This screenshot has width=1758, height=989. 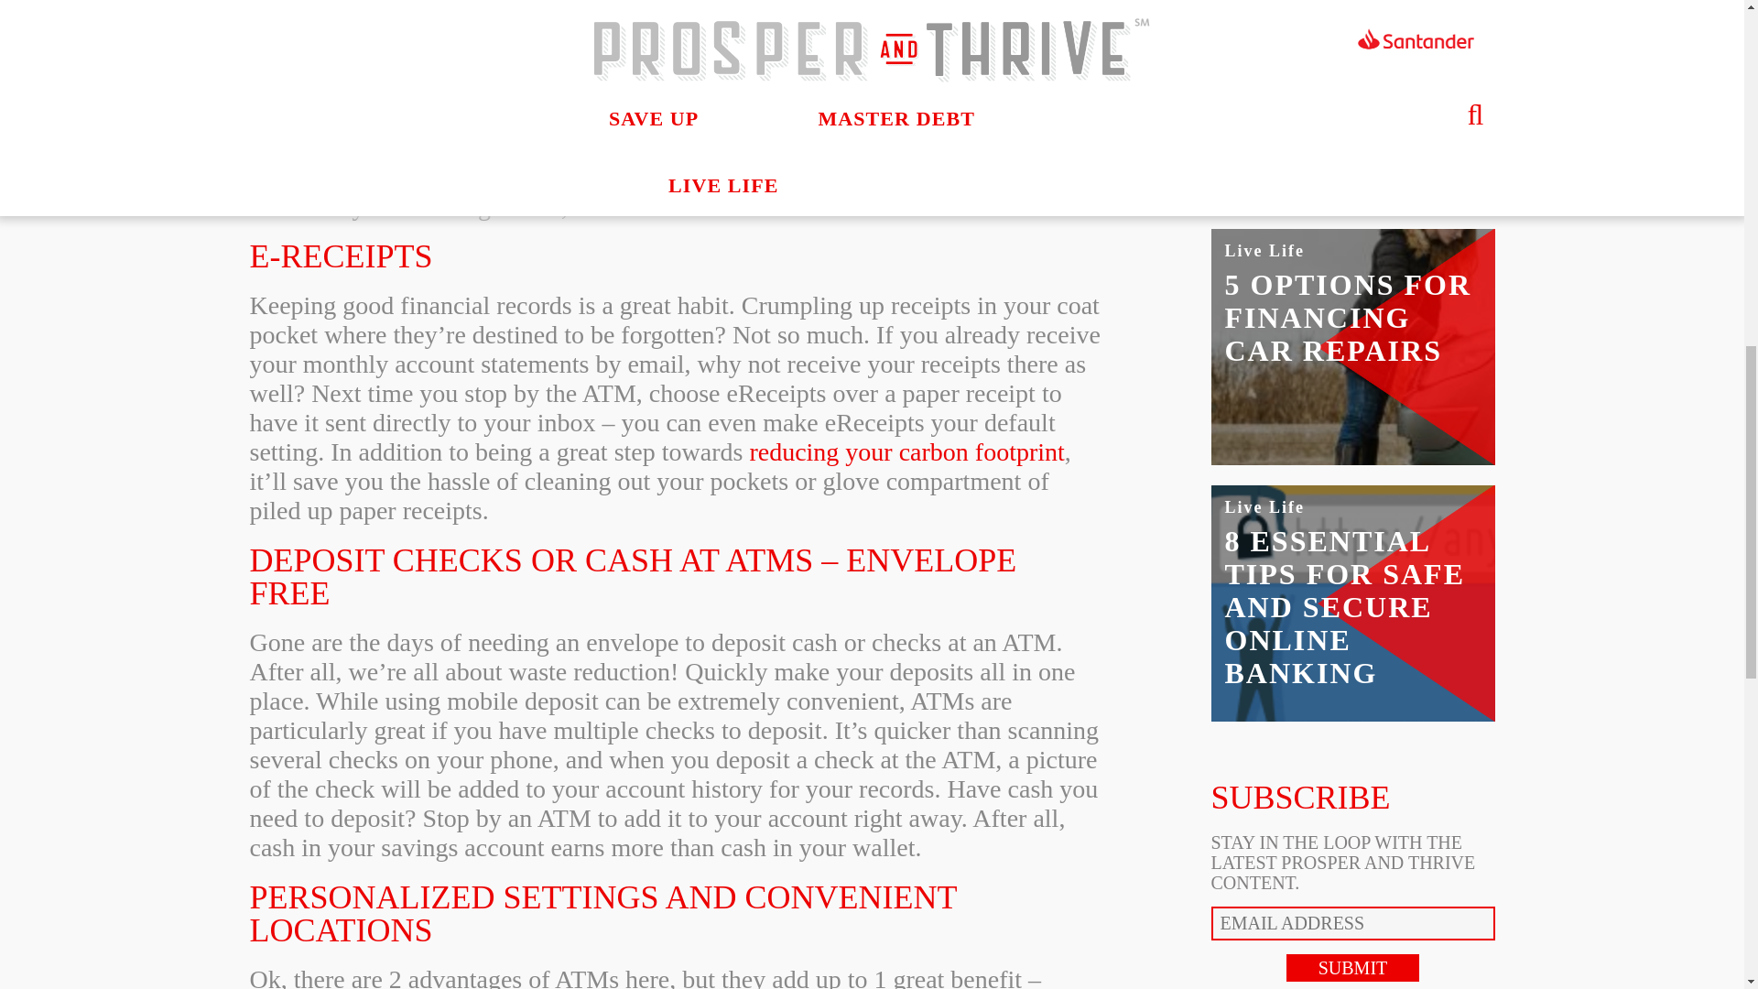 What do you see at coordinates (1265, 507) in the screenshot?
I see `Live Life` at bounding box center [1265, 507].